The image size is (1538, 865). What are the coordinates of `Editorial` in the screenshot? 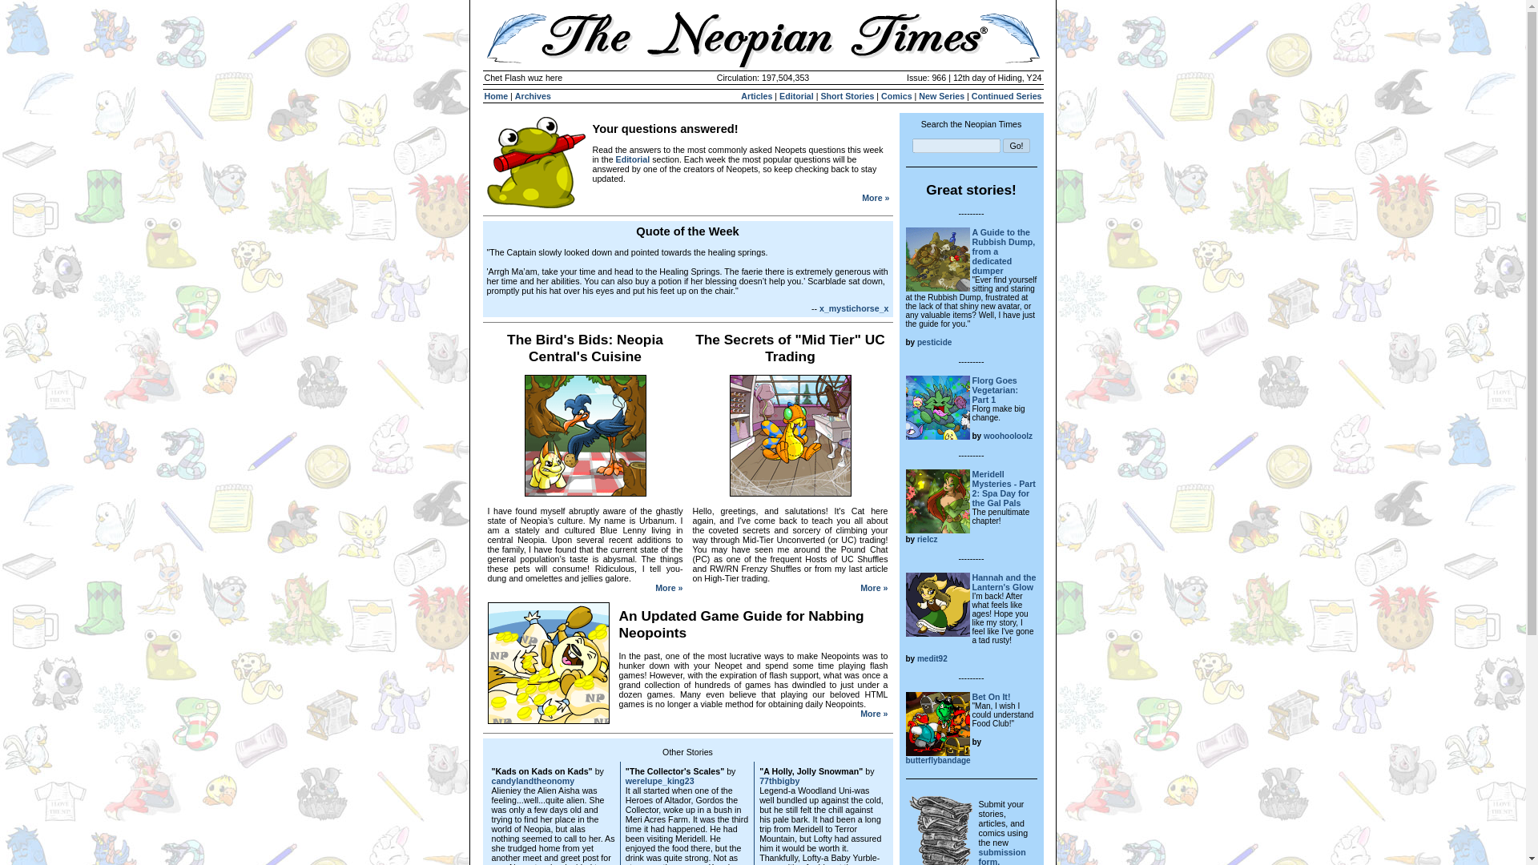 It's located at (633, 159).